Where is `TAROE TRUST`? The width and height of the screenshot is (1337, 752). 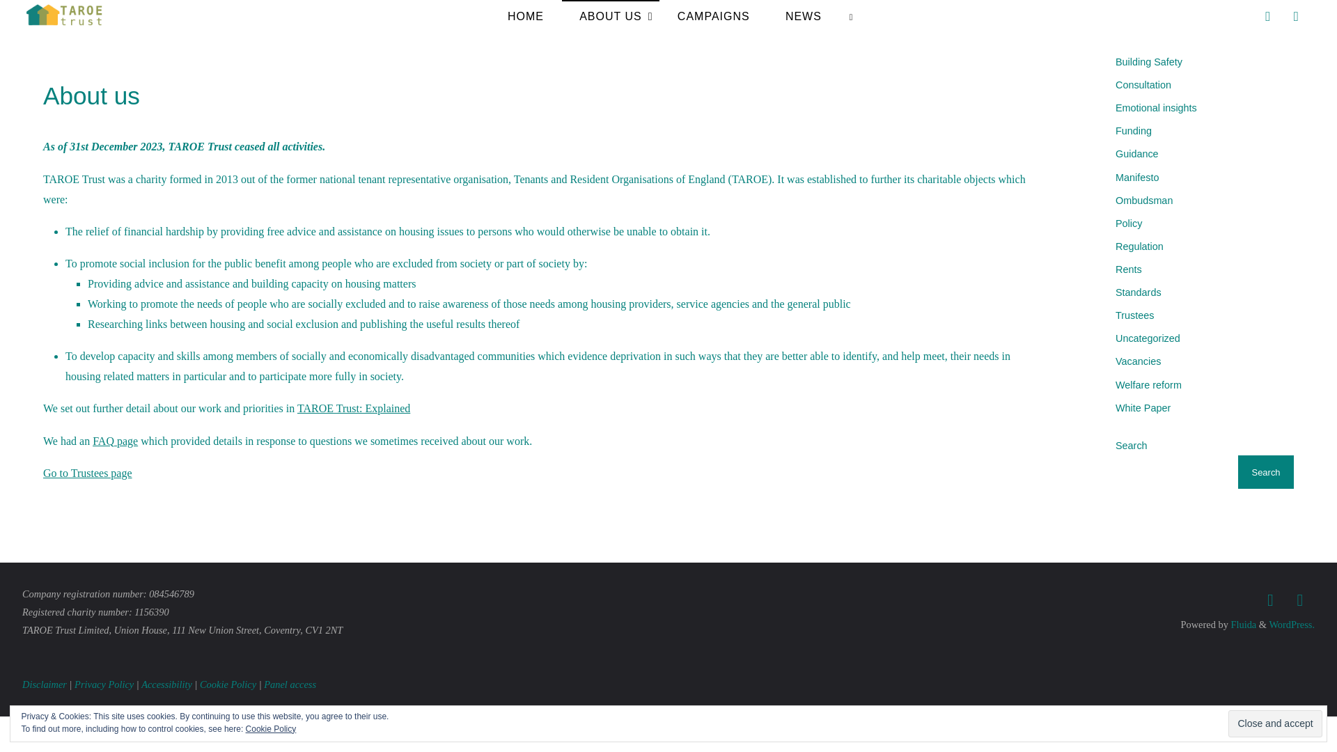
TAROE TRUST is located at coordinates (135, 32).